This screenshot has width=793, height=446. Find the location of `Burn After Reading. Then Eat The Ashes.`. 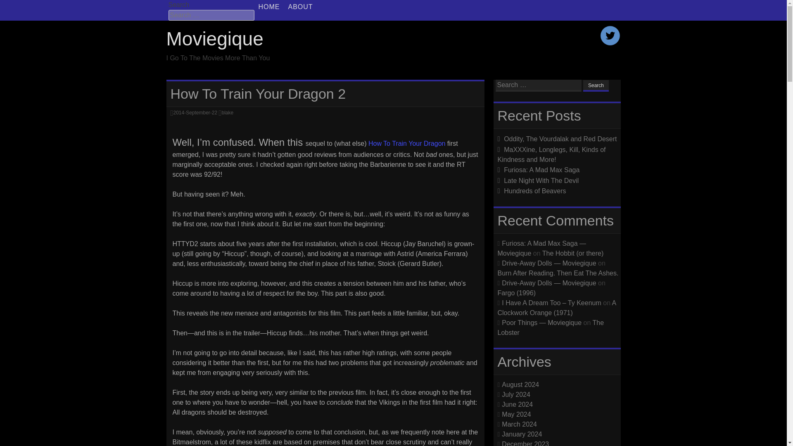

Burn After Reading. Then Eat The Ashes. is located at coordinates (558, 273).